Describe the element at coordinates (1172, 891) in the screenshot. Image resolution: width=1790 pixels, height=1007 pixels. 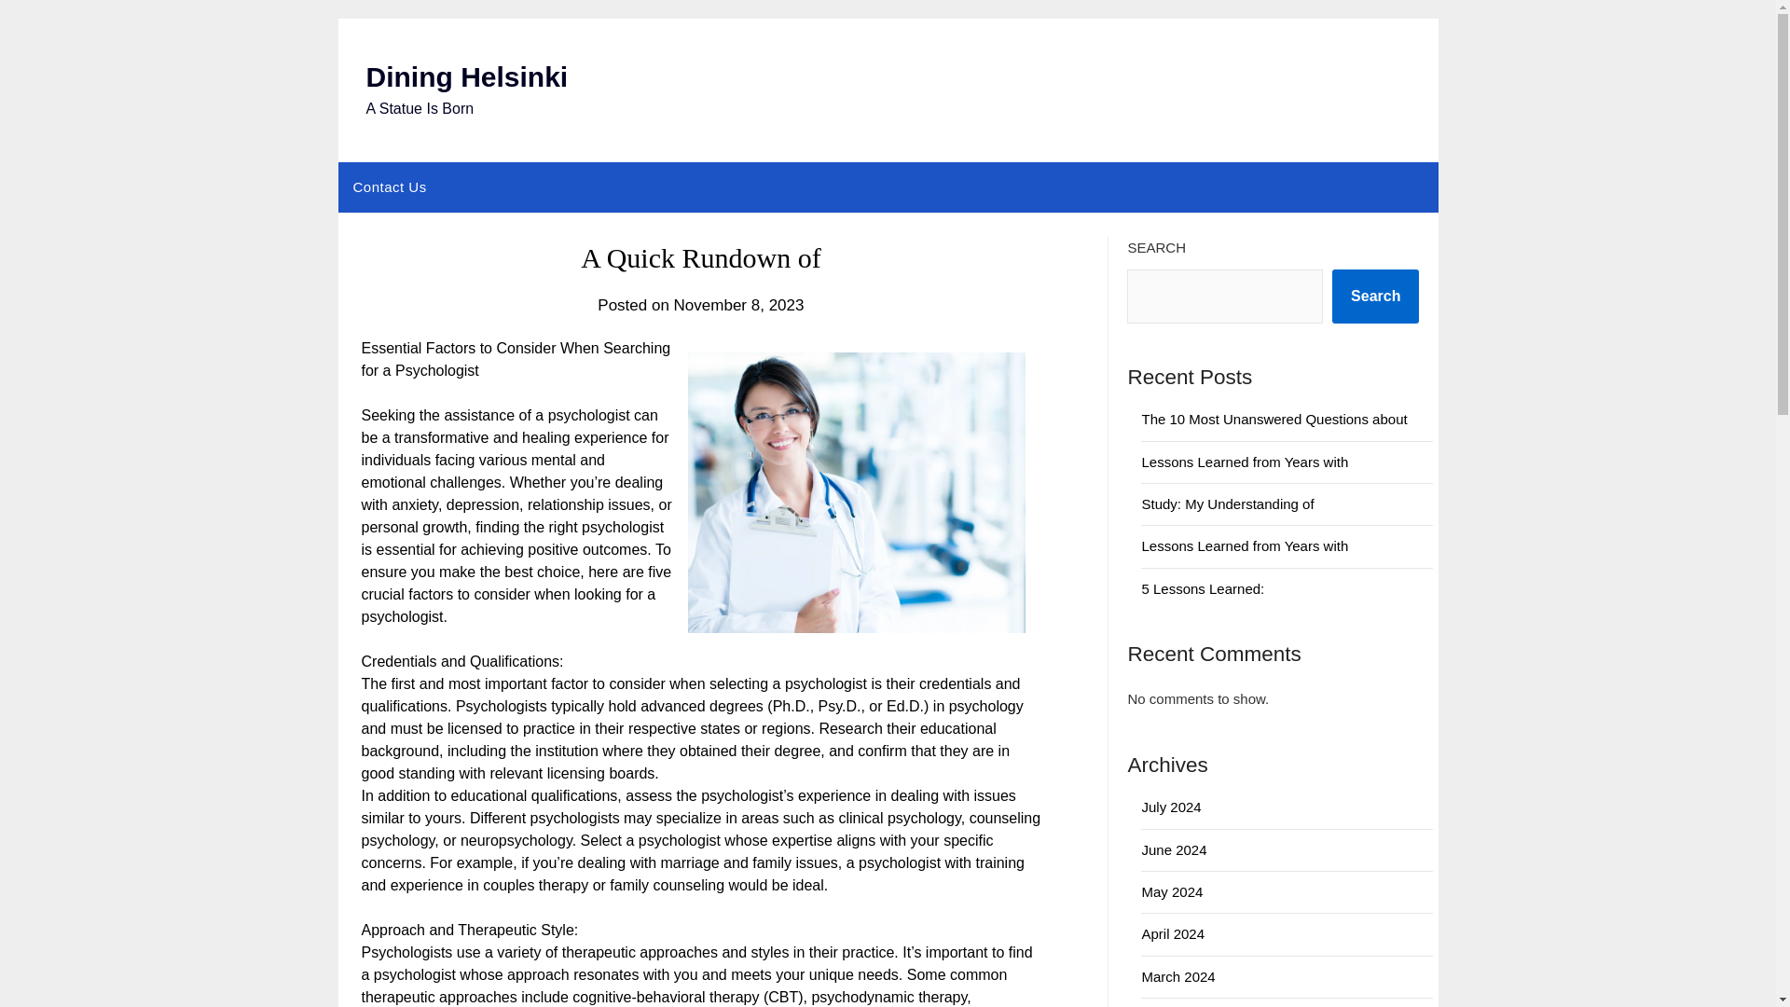
I see `May 2024` at that location.